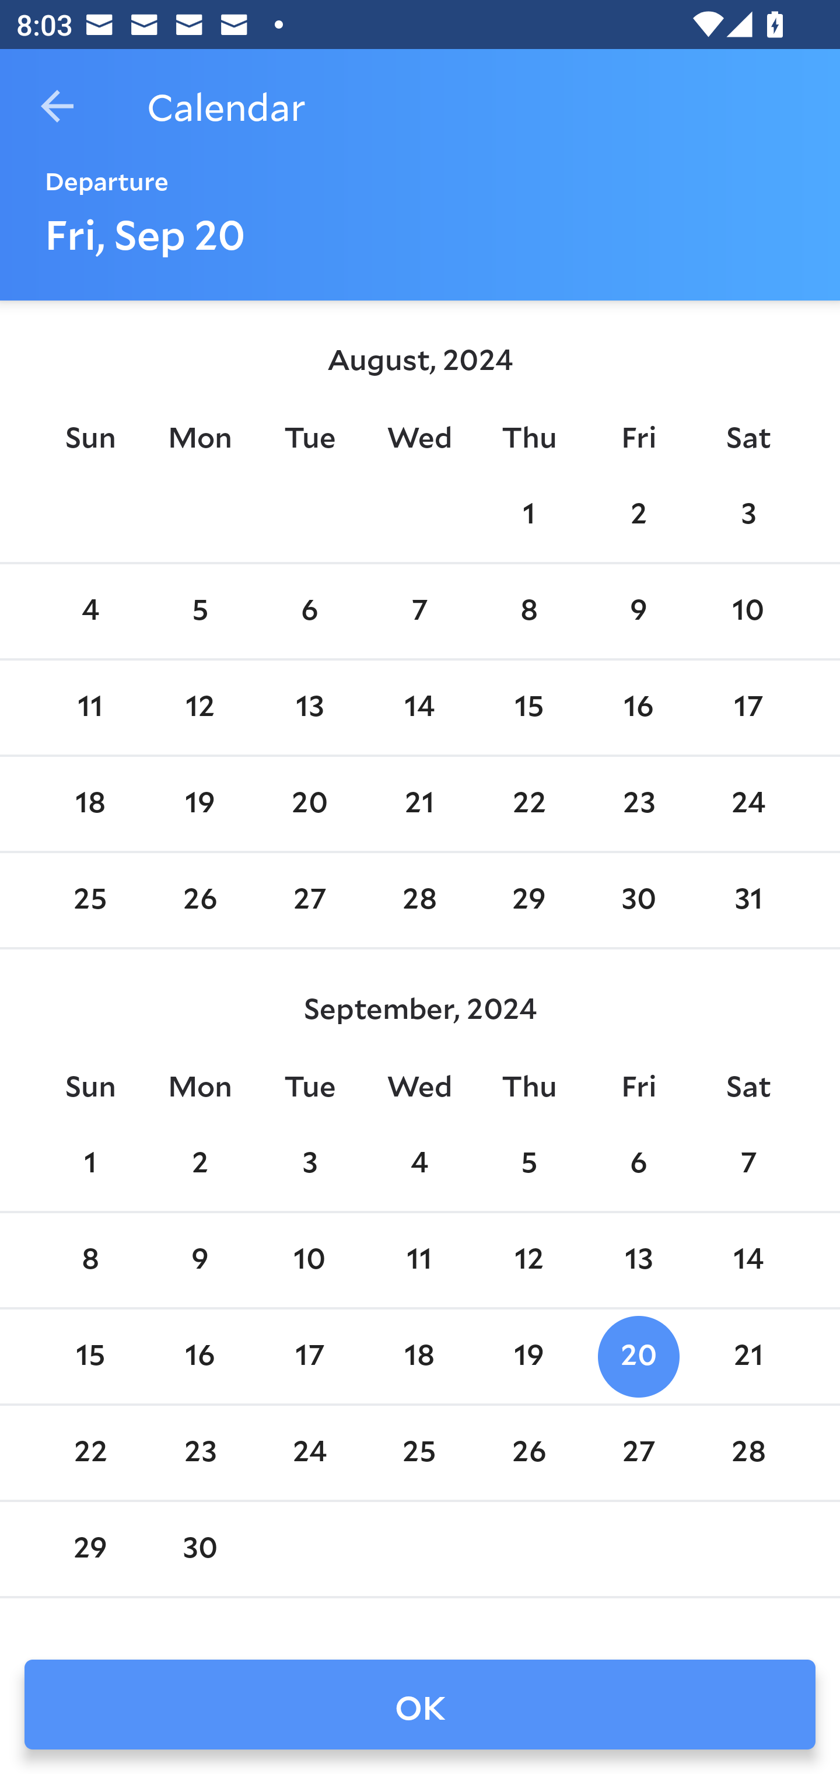 The image size is (840, 1774). Describe the element at coordinates (200, 1357) in the screenshot. I see `16` at that location.